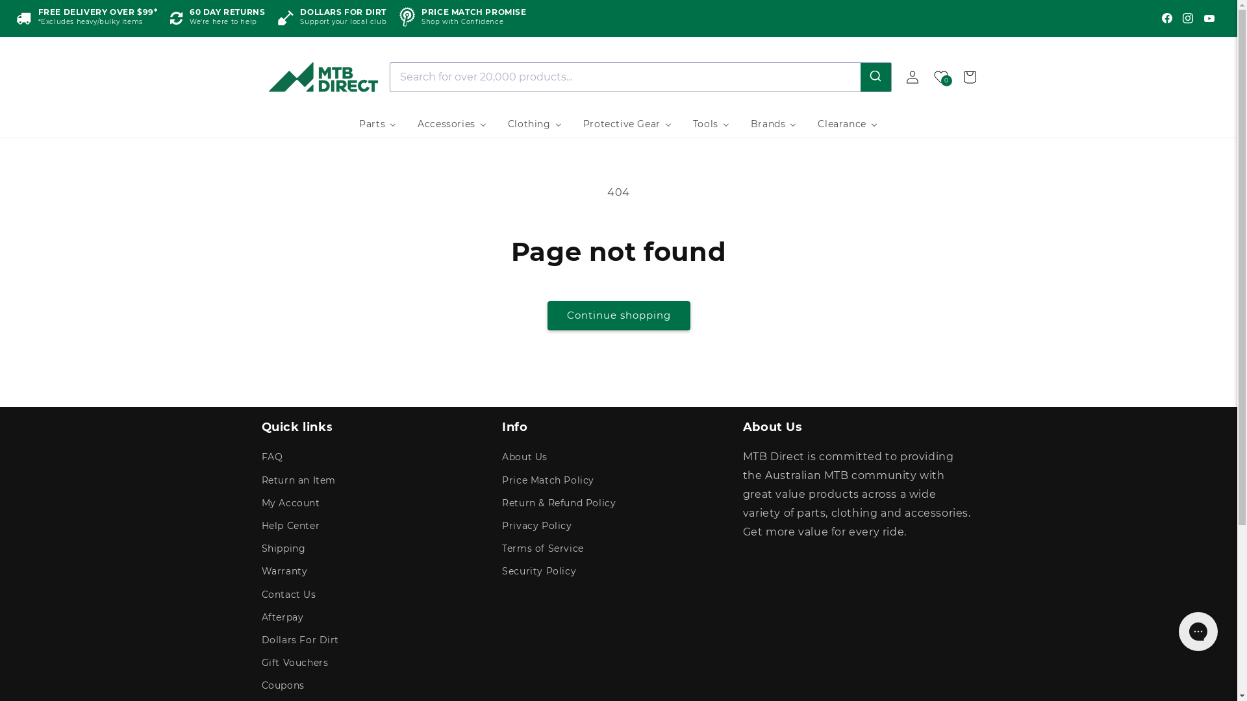  I want to click on Clearance, so click(848, 124).